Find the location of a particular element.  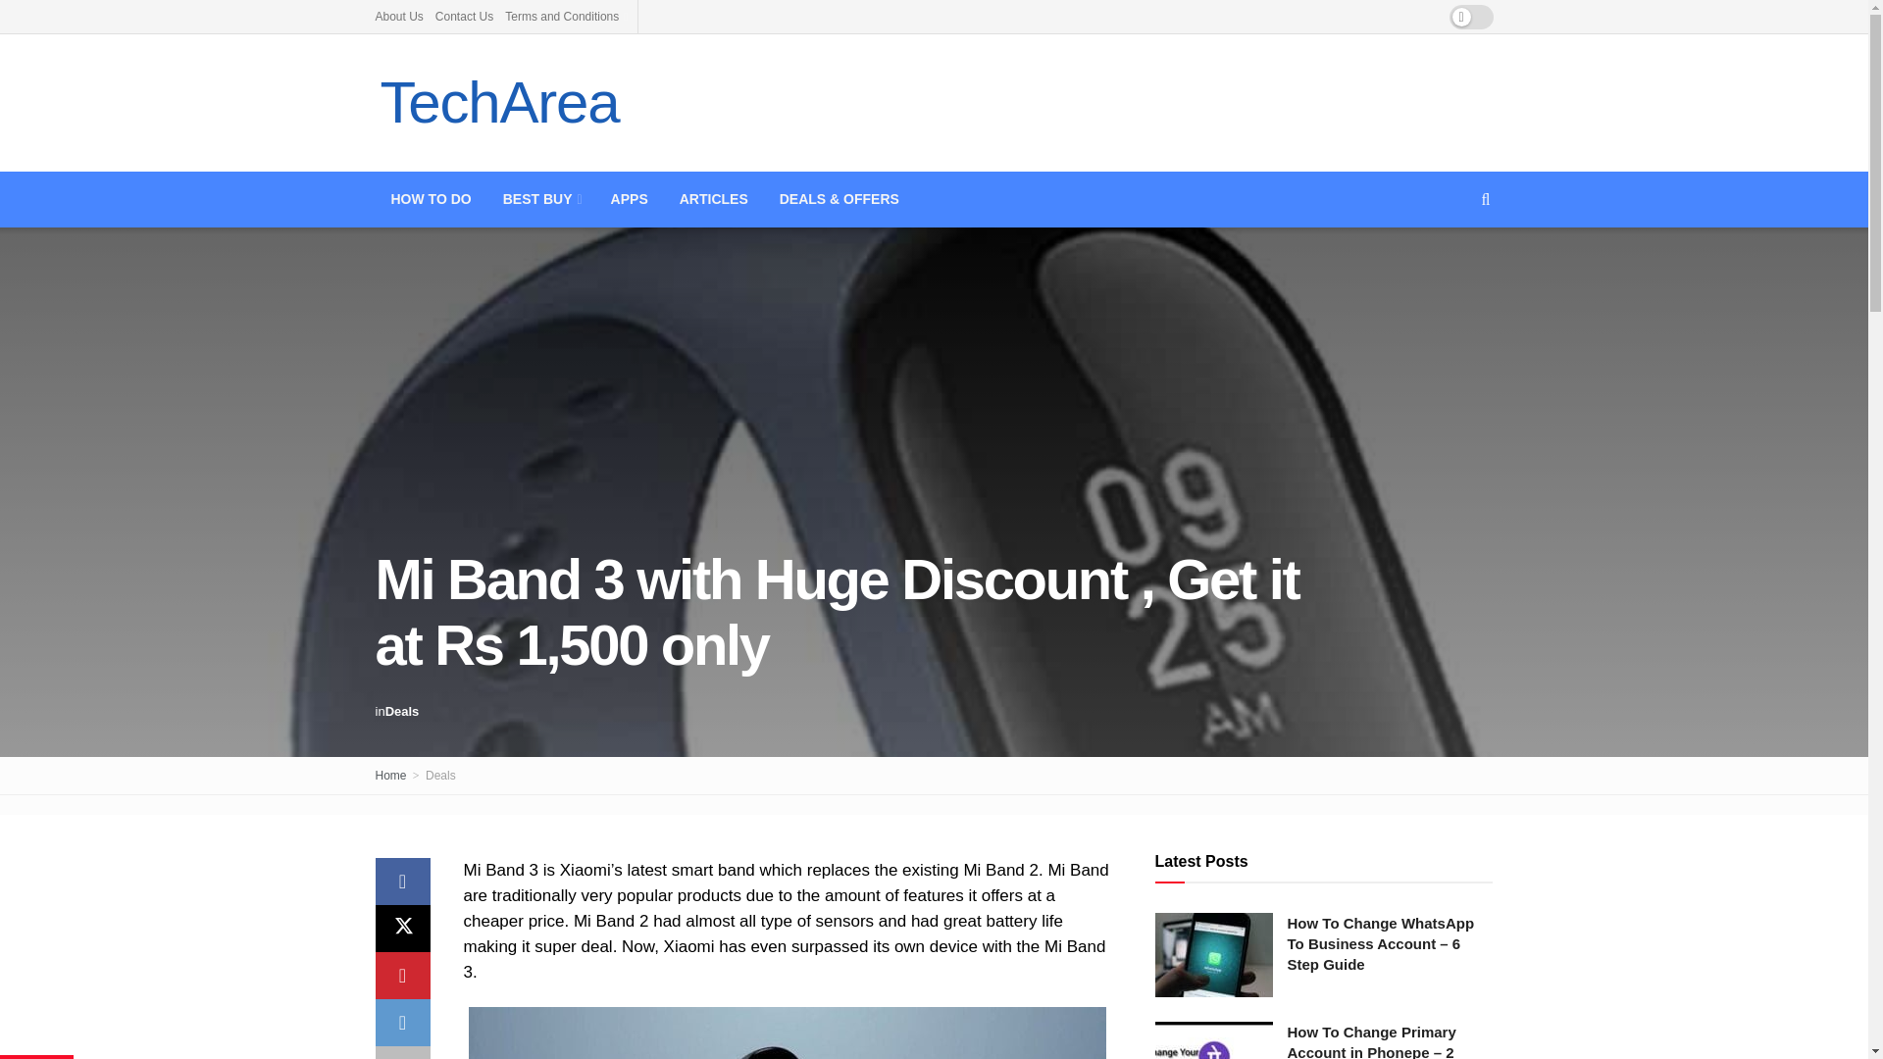

HOW TO DO is located at coordinates (430, 199).